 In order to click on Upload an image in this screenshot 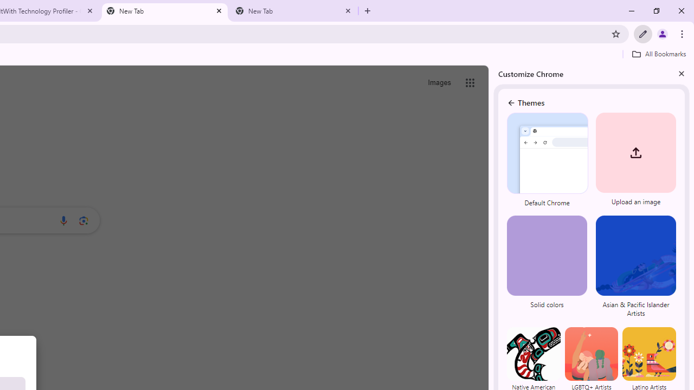, I will do `click(634, 160)`.